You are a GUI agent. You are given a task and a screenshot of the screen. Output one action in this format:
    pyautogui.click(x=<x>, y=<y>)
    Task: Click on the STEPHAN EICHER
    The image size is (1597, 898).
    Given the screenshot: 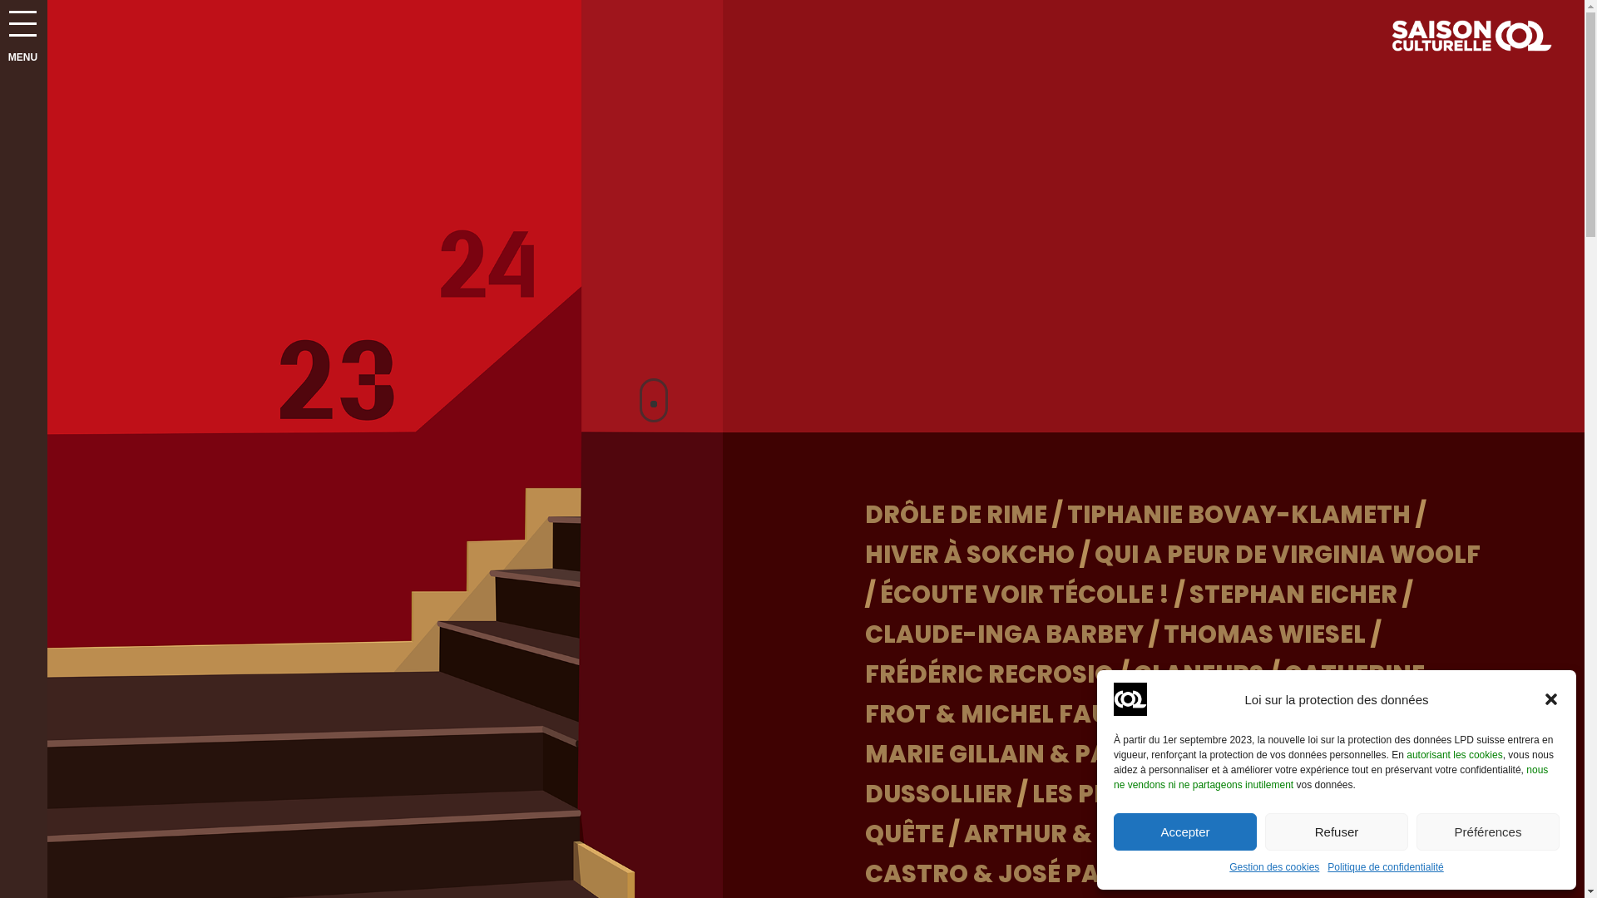 What is the action you would take?
    pyautogui.click(x=1293, y=595)
    